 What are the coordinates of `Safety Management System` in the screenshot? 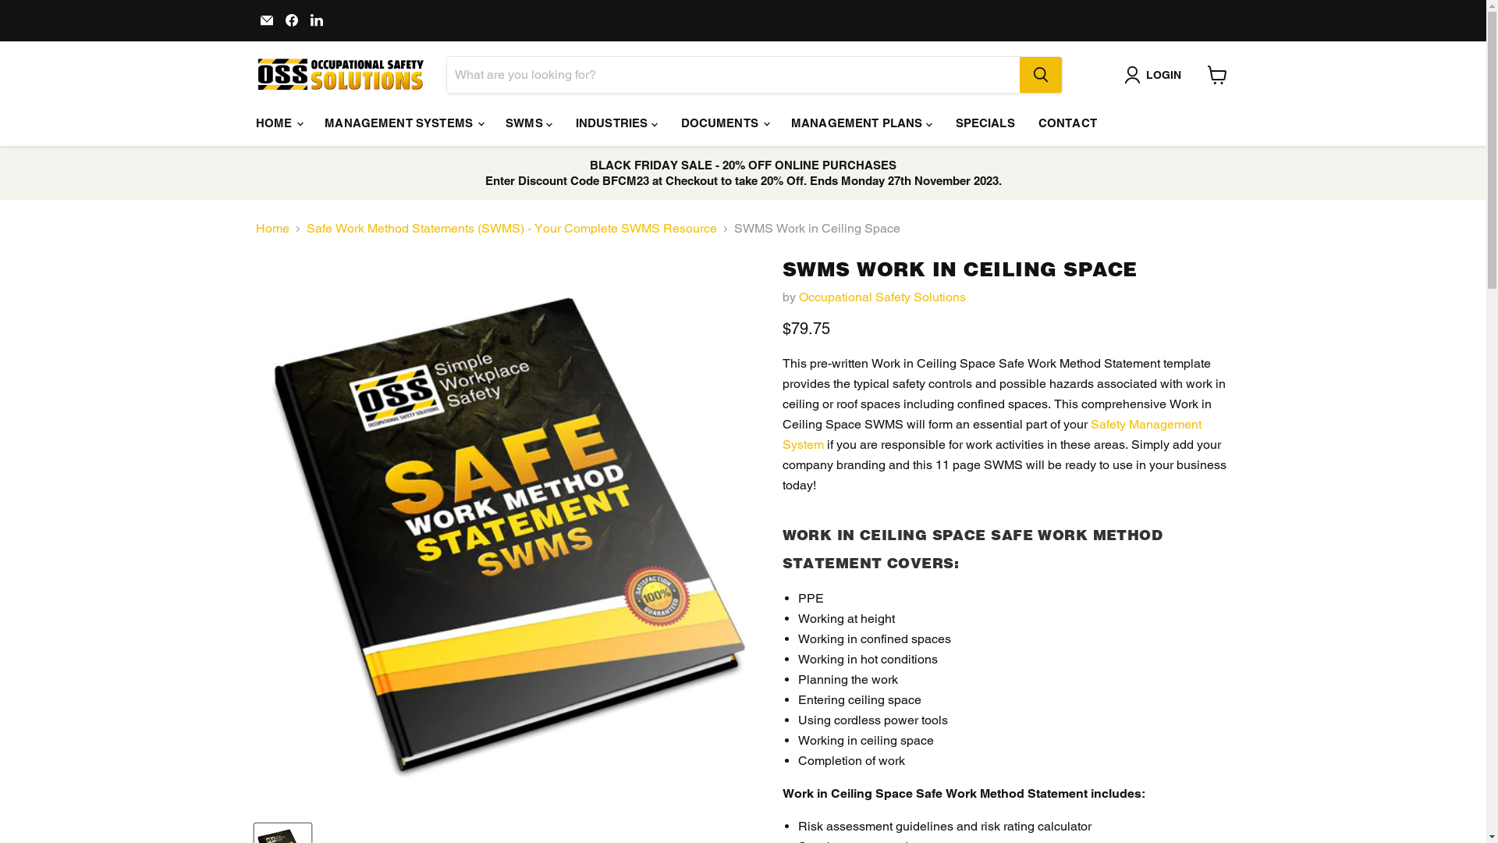 It's located at (991, 434).